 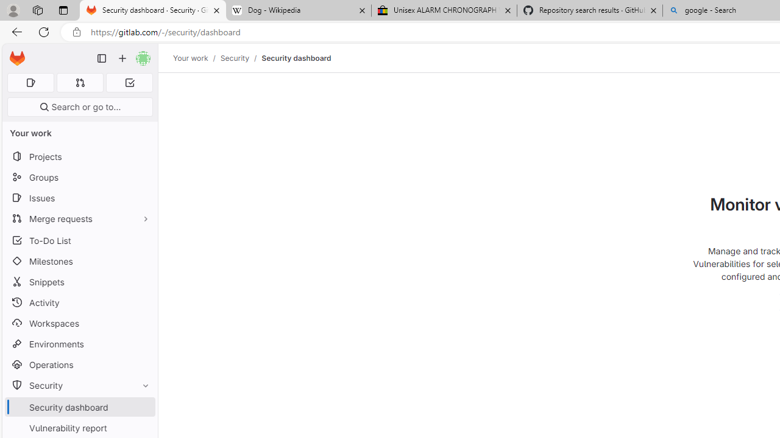 What do you see at coordinates (79, 302) in the screenshot?
I see `Activity` at bounding box center [79, 302].